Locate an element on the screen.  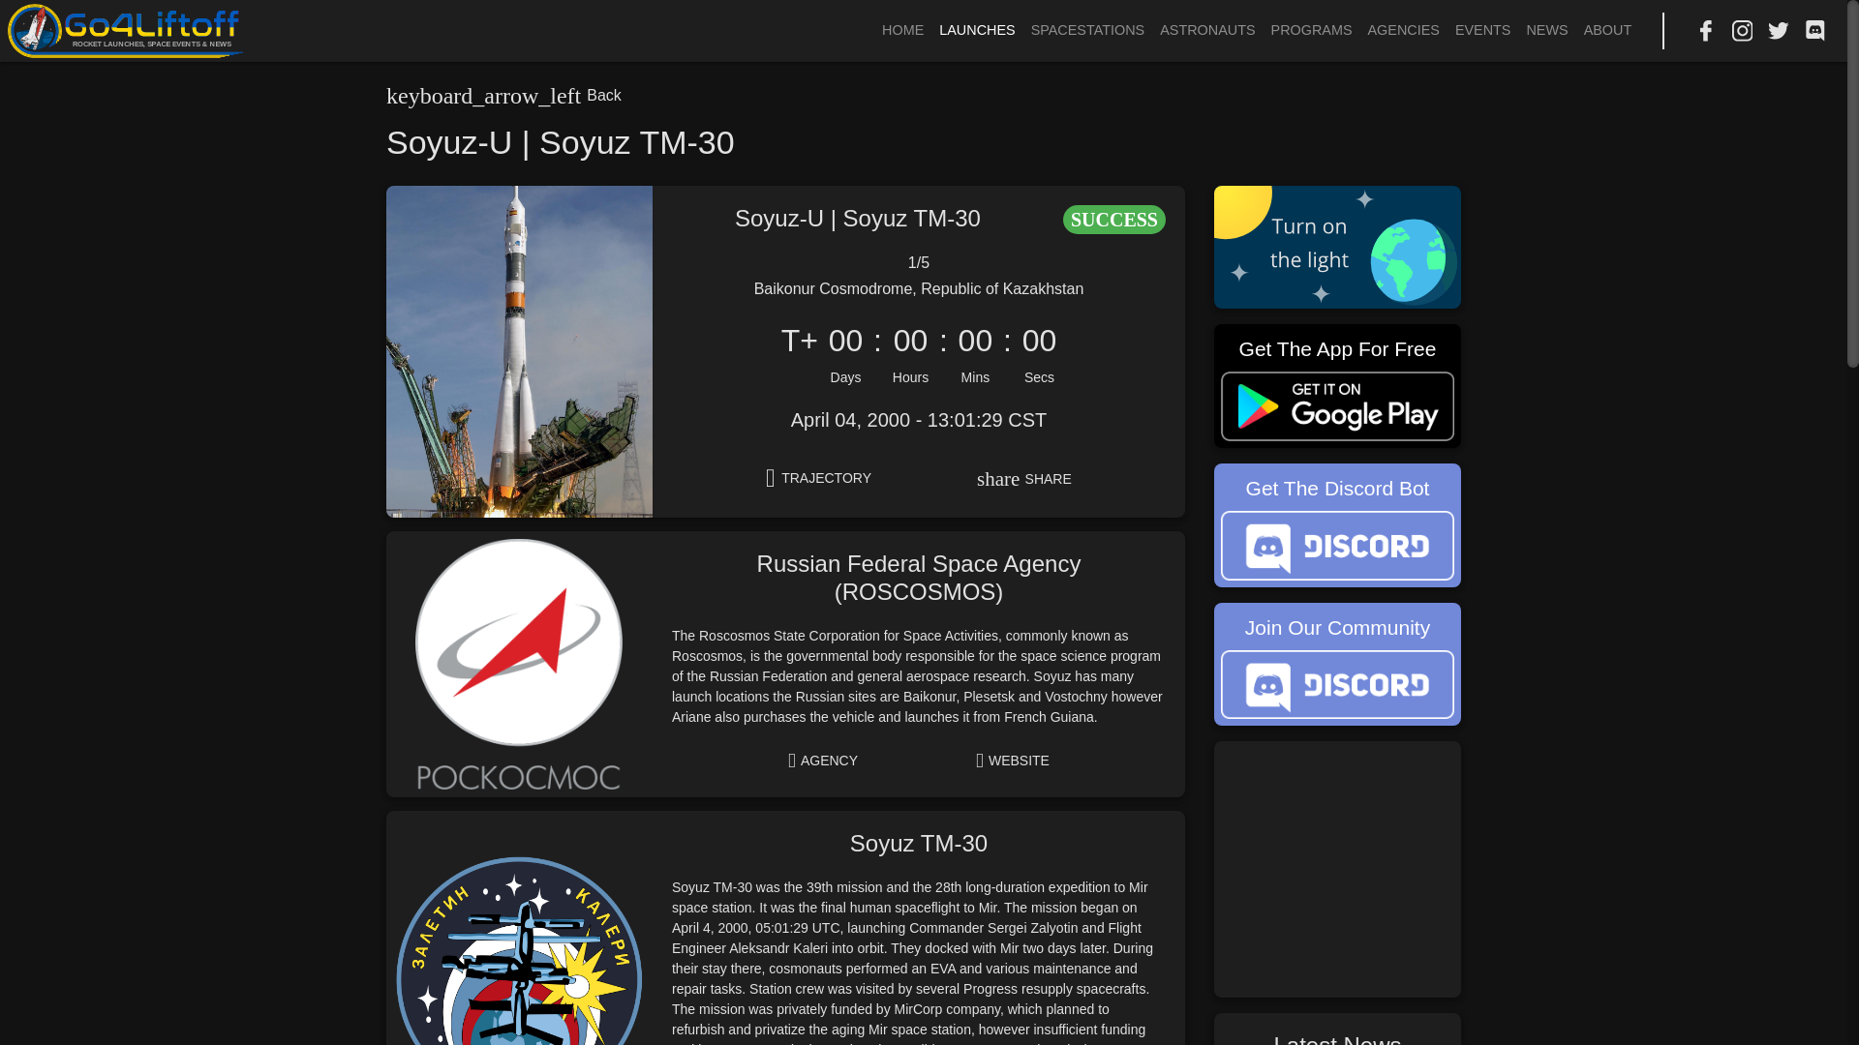
WEBSITE is located at coordinates (1013, 760).